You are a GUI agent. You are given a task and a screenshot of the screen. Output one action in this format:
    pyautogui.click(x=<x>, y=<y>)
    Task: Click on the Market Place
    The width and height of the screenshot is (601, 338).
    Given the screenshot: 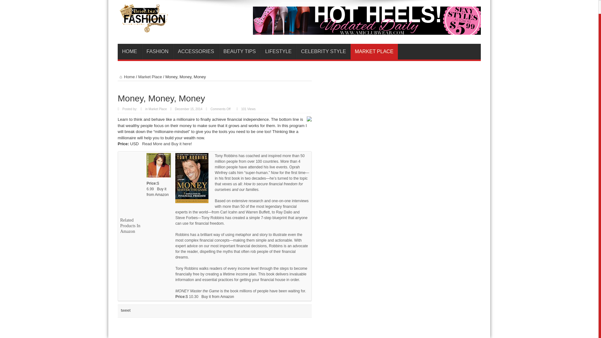 What is the action you would take?
    pyautogui.click(x=150, y=76)
    